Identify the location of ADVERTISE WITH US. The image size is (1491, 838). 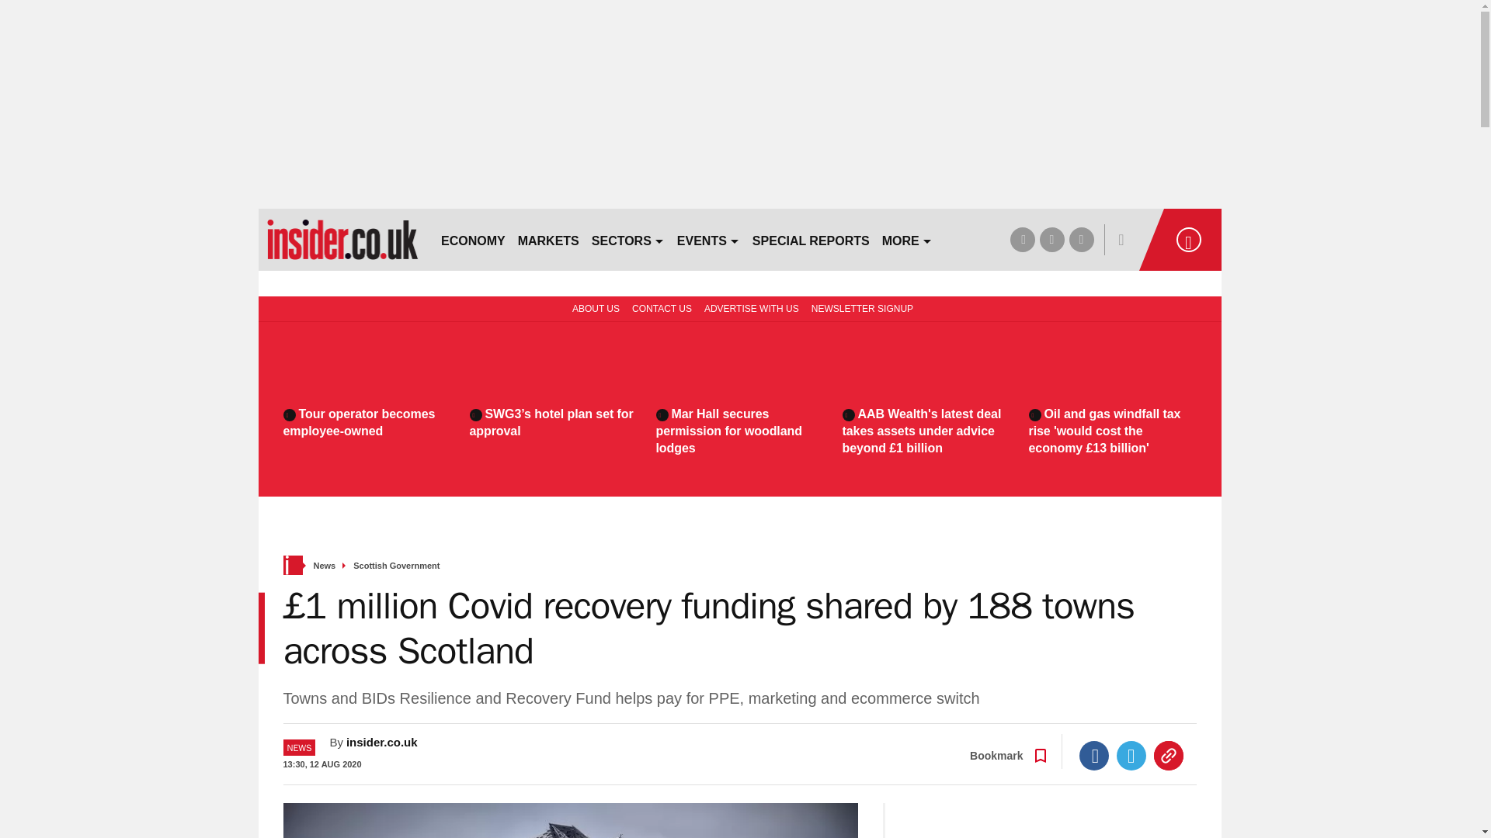
(751, 307).